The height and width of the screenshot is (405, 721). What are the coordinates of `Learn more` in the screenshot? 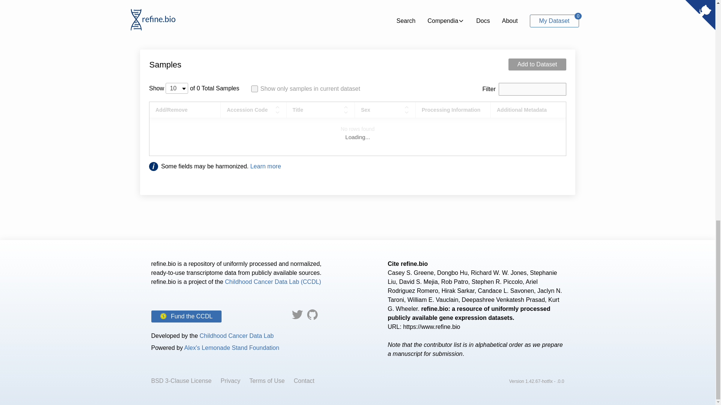 It's located at (265, 166).